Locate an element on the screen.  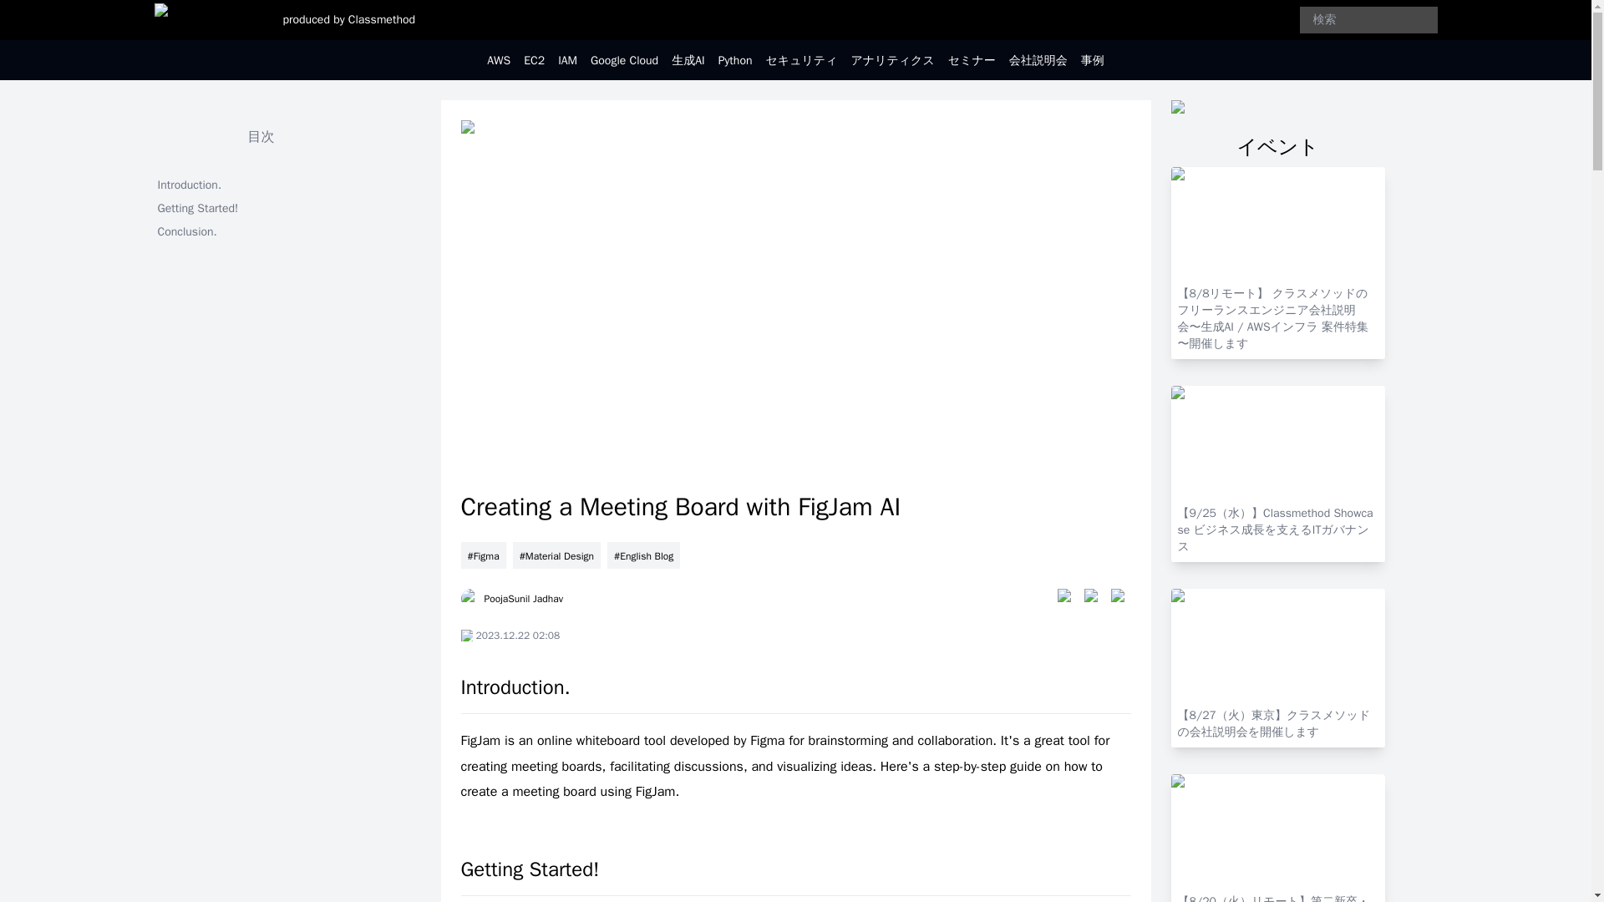
PoojaSunil Jadhav is located at coordinates (511, 599).